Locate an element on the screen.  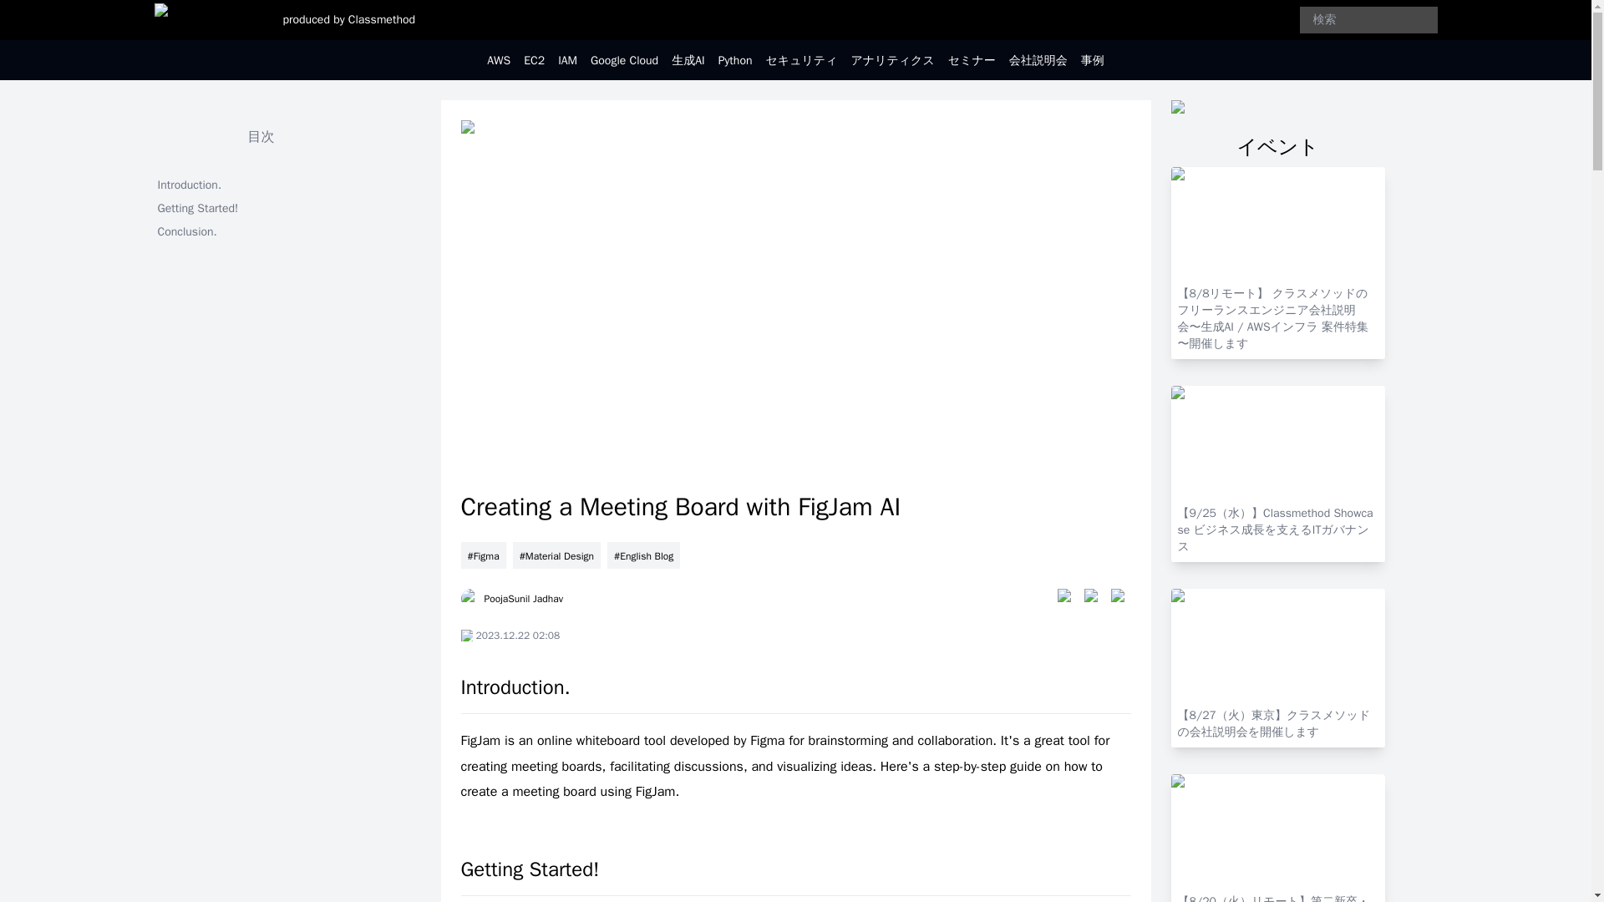
PoojaSunil Jadhav is located at coordinates (511, 599).